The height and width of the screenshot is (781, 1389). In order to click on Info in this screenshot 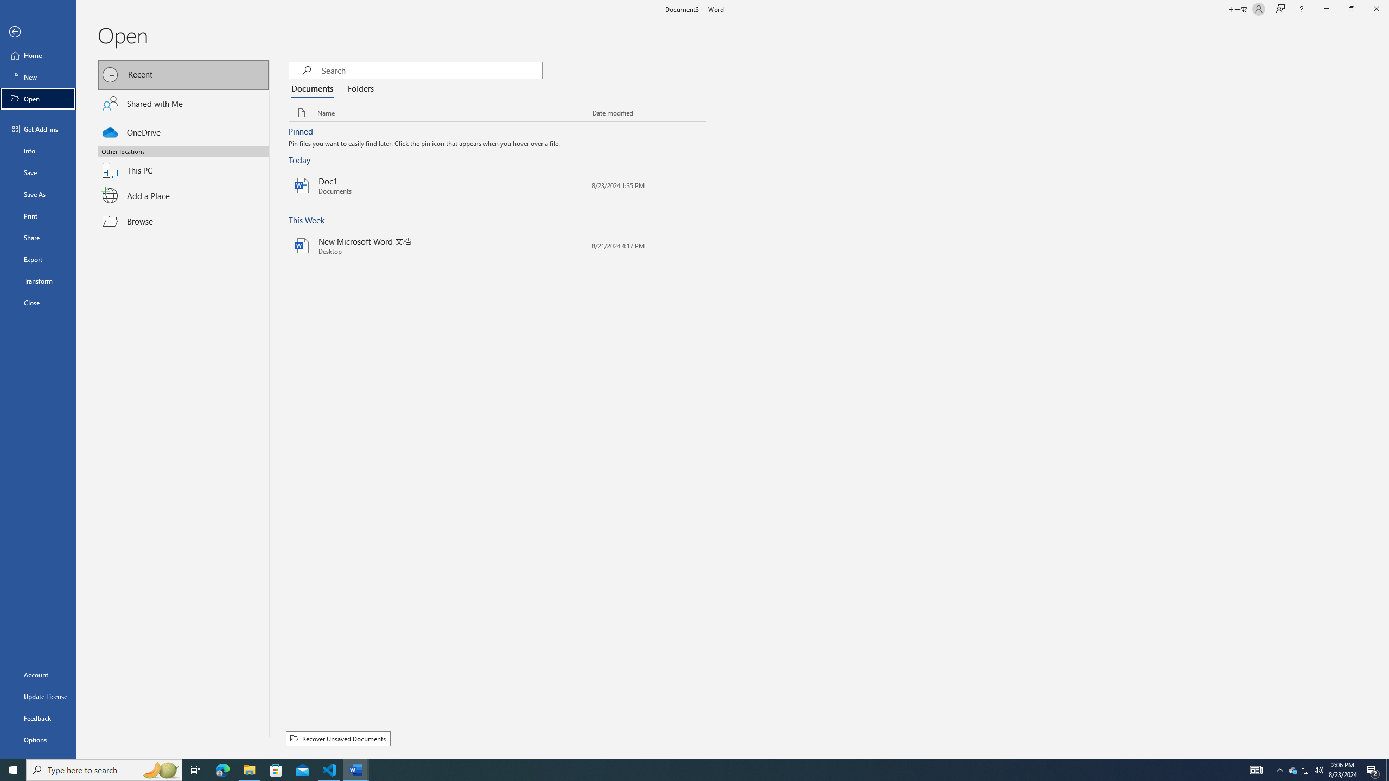, I will do `click(38, 151)`.